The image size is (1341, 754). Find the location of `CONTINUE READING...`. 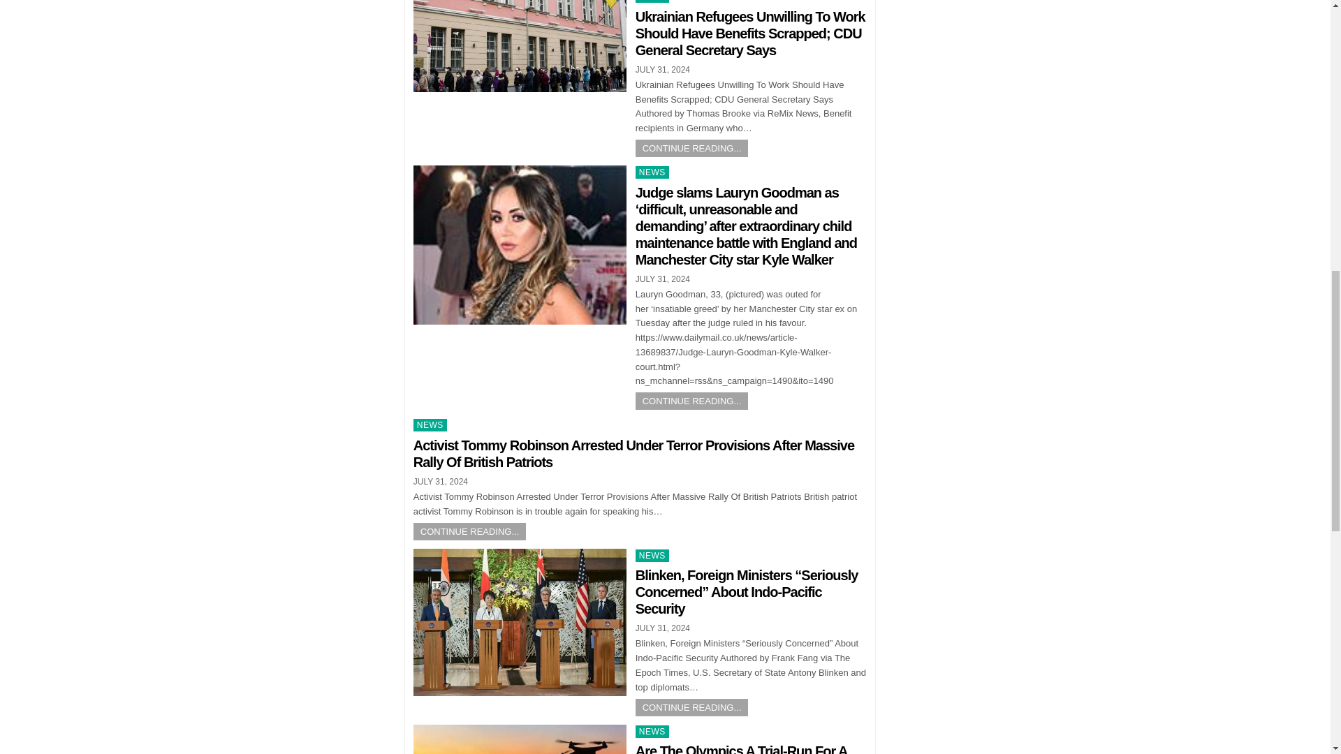

CONTINUE READING... is located at coordinates (691, 708).